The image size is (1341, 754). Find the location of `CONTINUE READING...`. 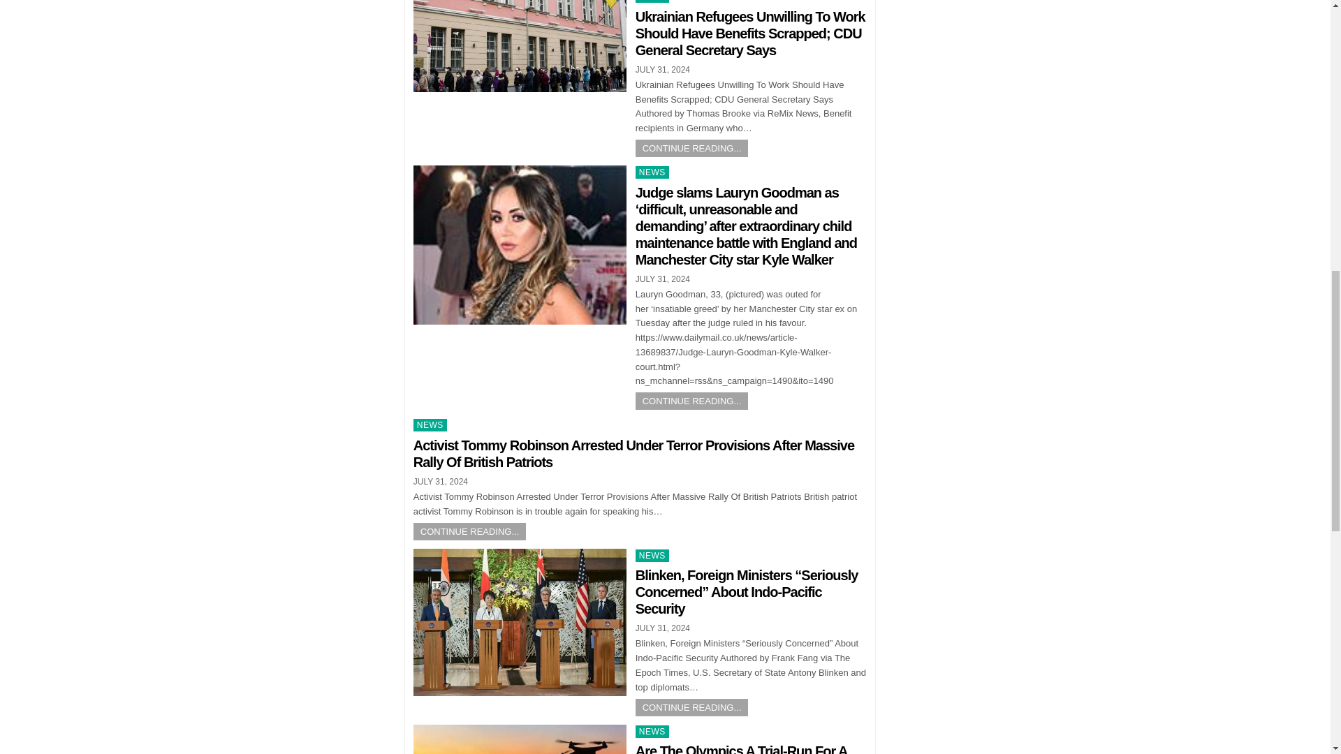

CONTINUE READING... is located at coordinates (691, 708).